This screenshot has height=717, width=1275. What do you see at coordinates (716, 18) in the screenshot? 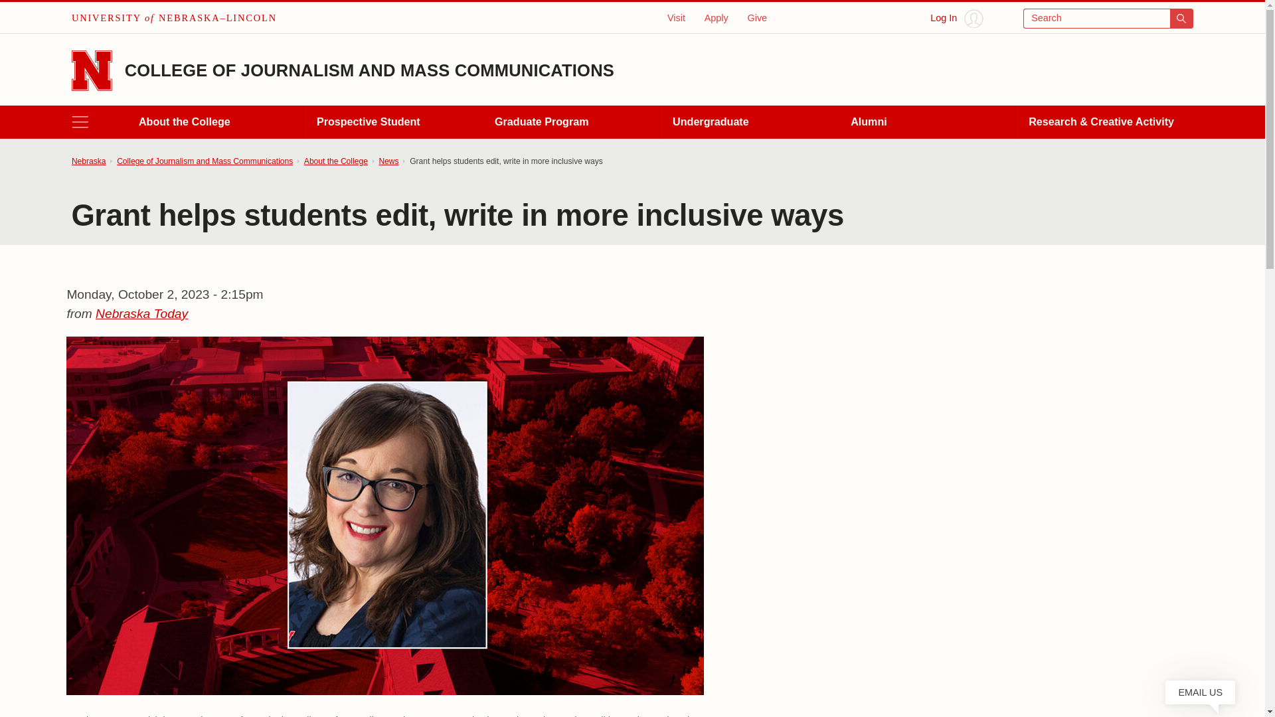
I see `Apply` at bounding box center [716, 18].